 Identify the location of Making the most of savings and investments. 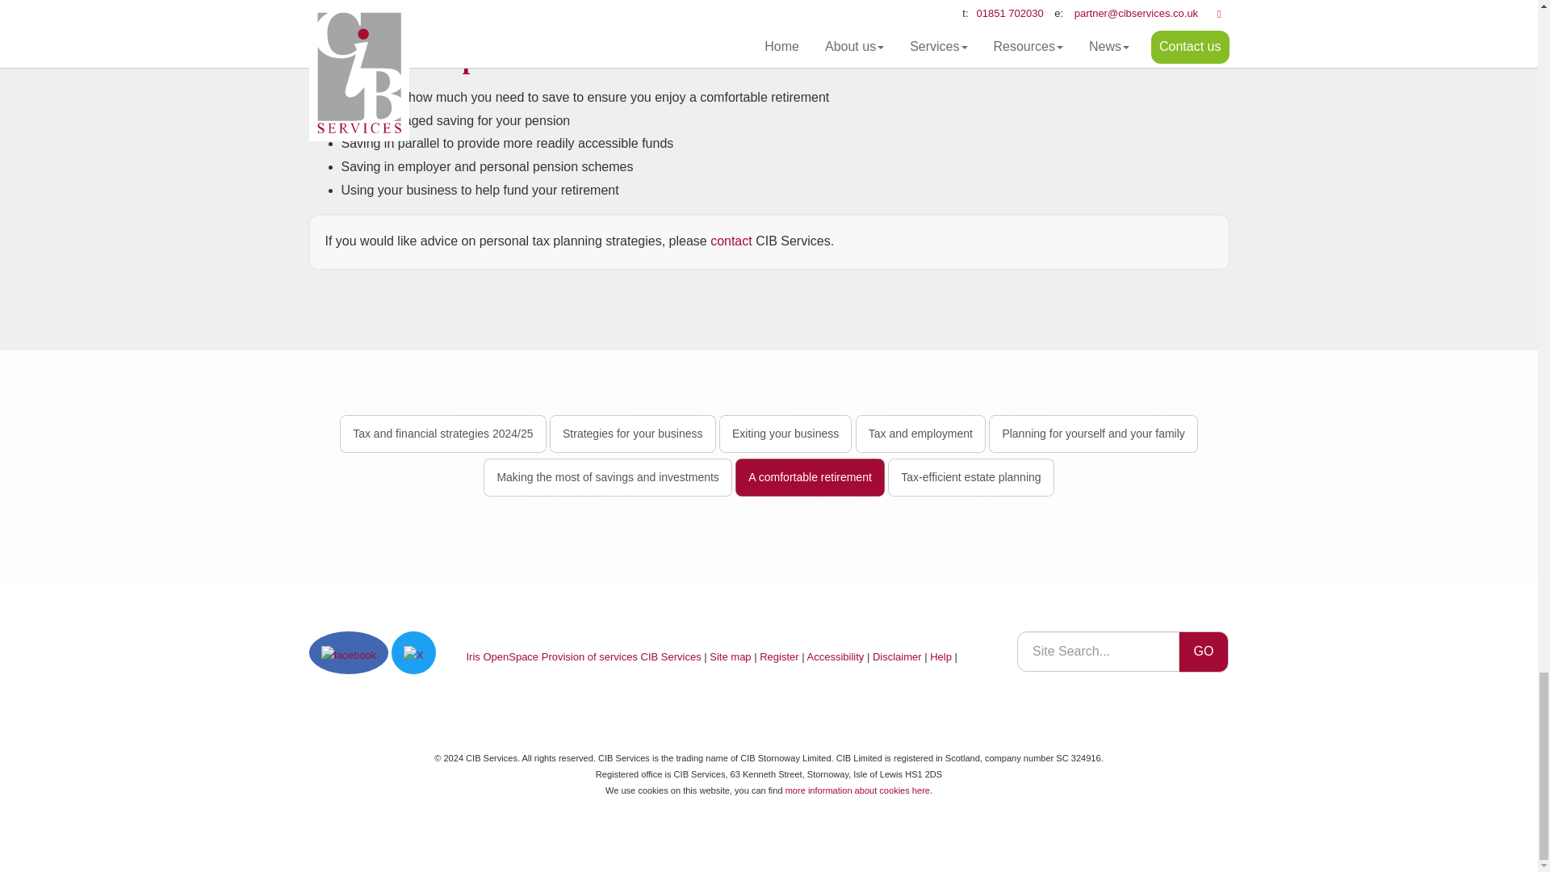
(607, 477).